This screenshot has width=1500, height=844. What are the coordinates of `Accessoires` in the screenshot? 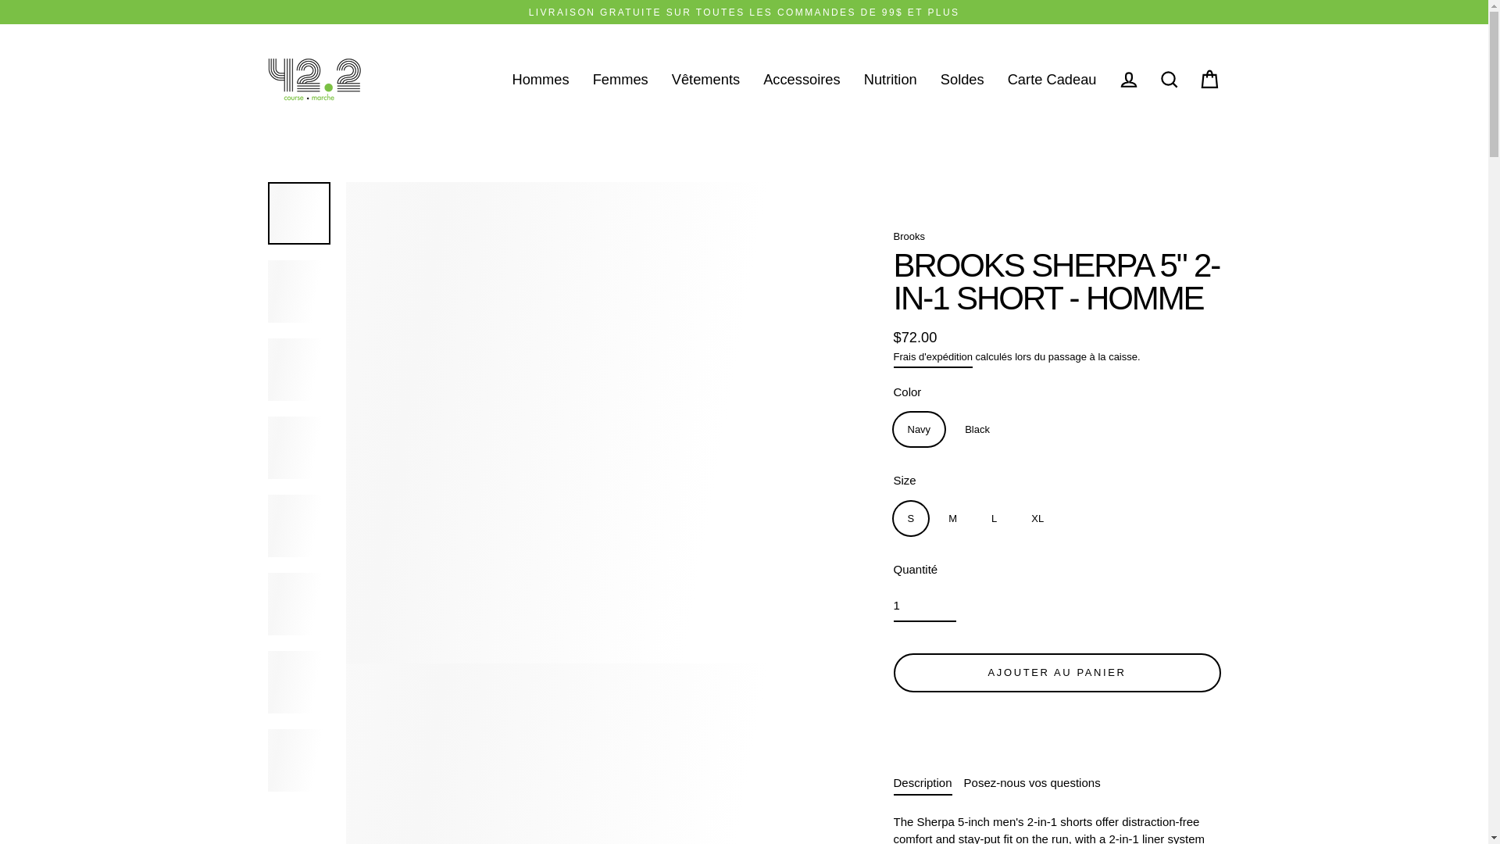 It's located at (802, 80).